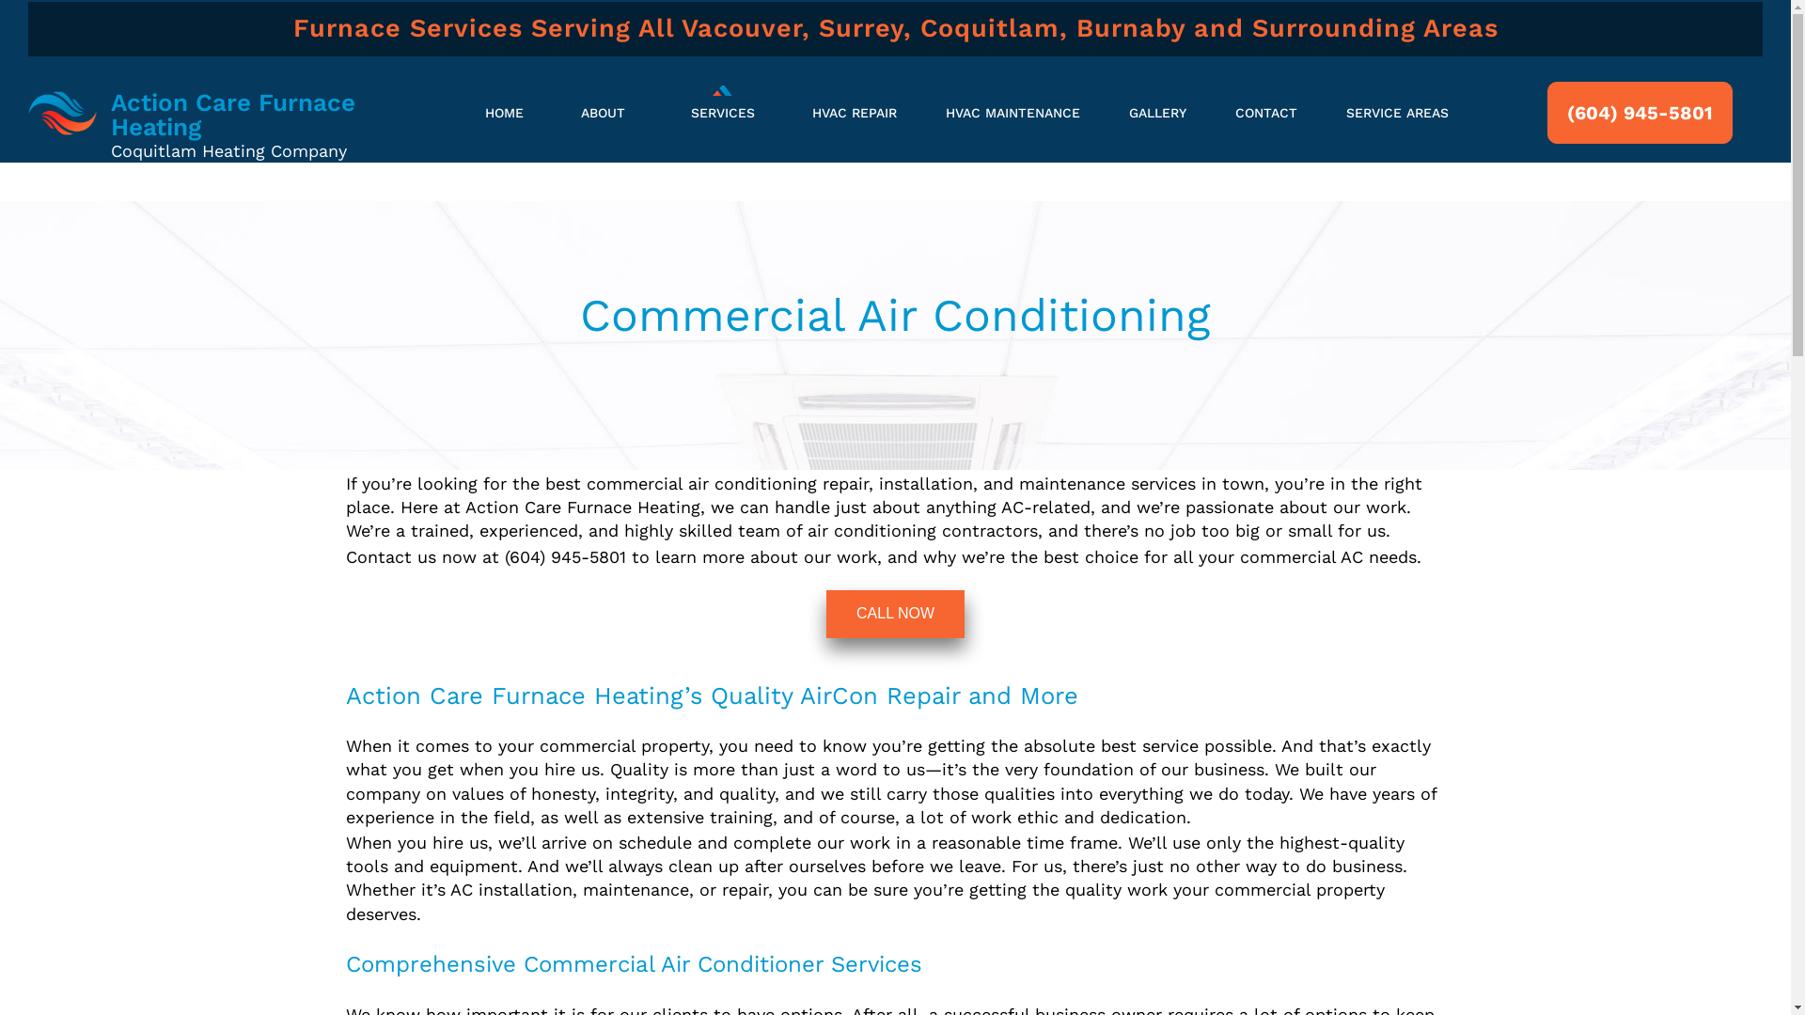 This screenshot has width=1805, height=1015. What do you see at coordinates (604, 113) in the screenshot?
I see `ABOUT` at bounding box center [604, 113].